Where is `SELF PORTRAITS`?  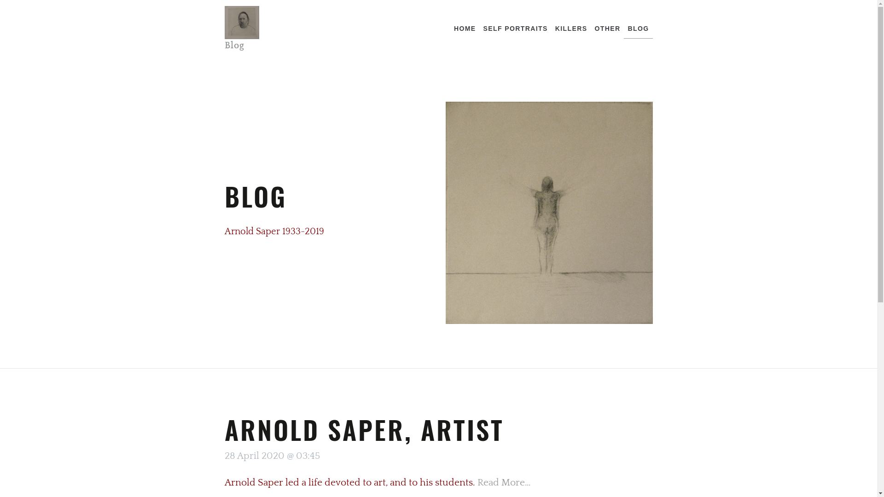 SELF PORTRAITS is located at coordinates (516, 29).